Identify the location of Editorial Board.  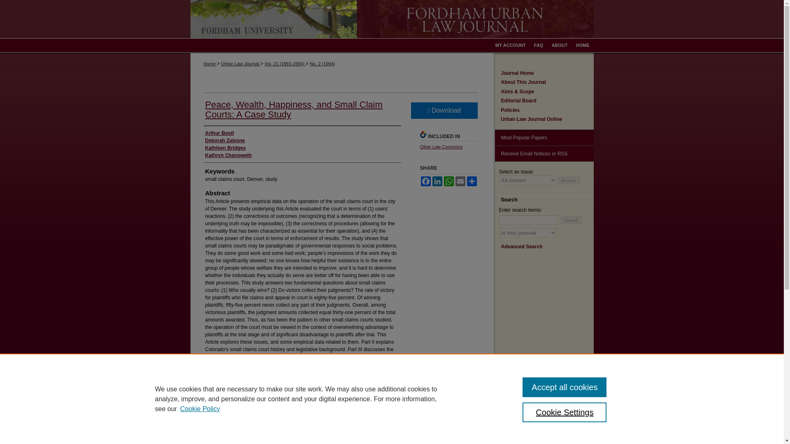
(547, 100).